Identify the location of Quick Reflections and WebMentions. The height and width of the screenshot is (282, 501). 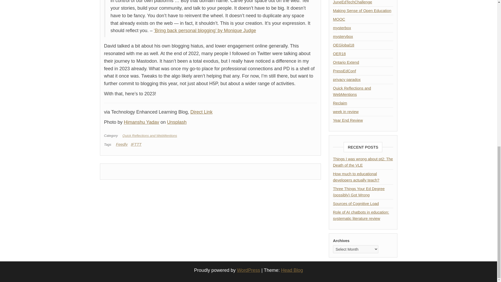
(352, 91).